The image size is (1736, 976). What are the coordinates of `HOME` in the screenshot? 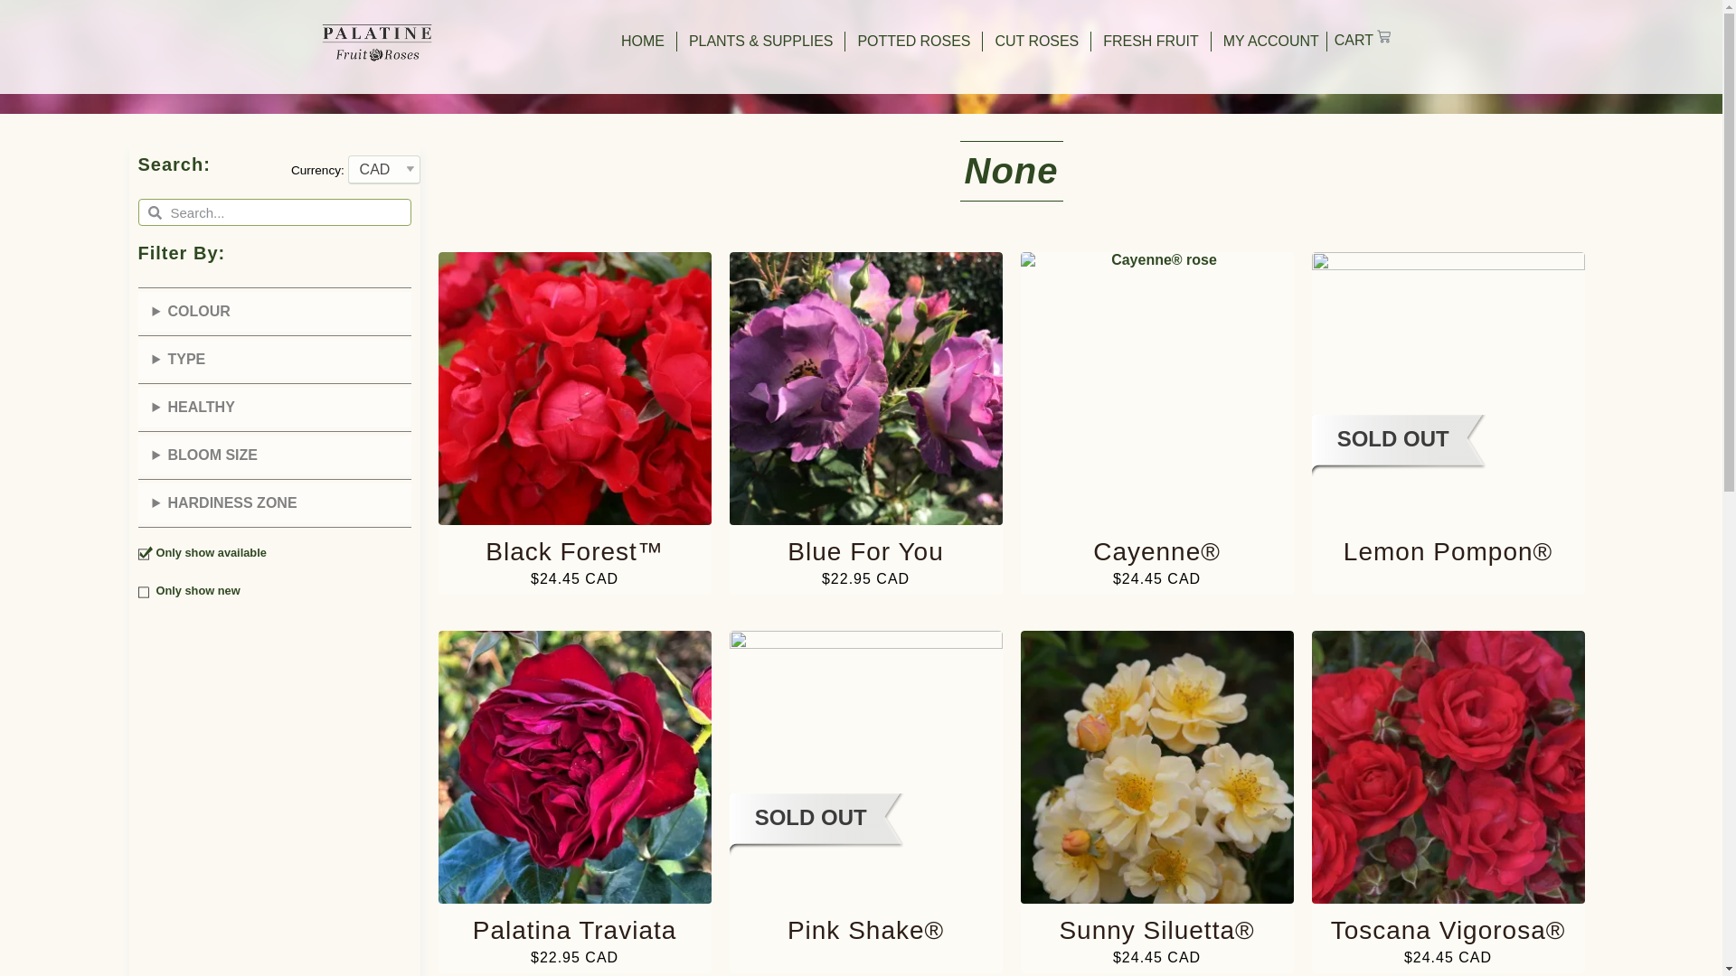 It's located at (643, 42).